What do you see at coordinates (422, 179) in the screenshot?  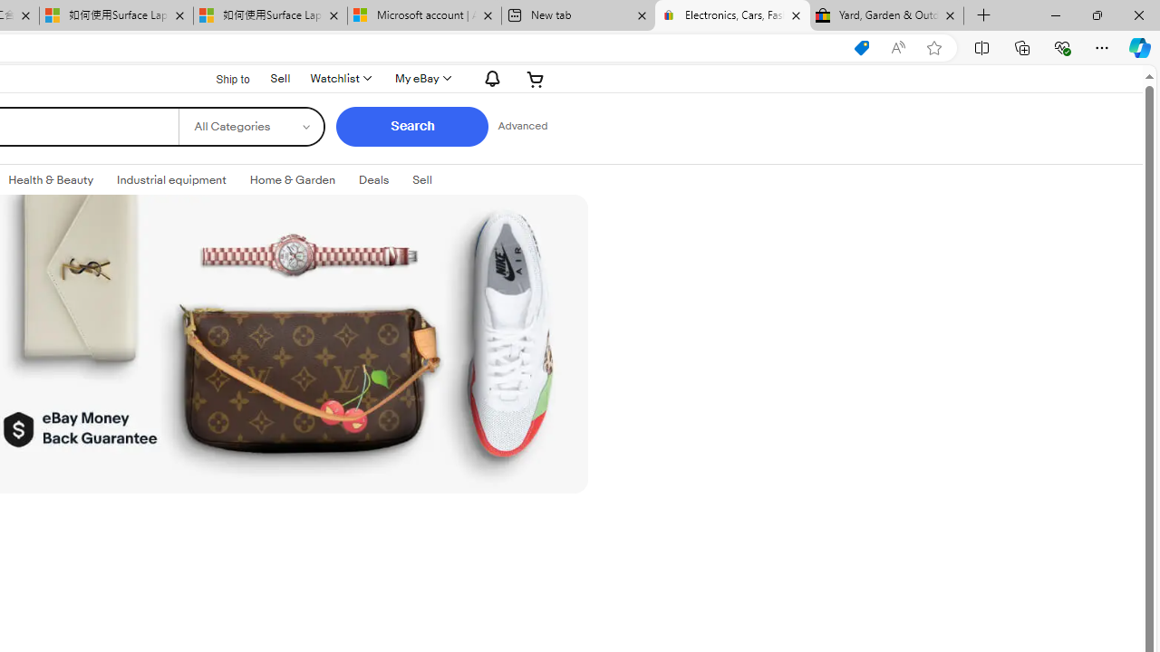 I see `Sell` at bounding box center [422, 179].